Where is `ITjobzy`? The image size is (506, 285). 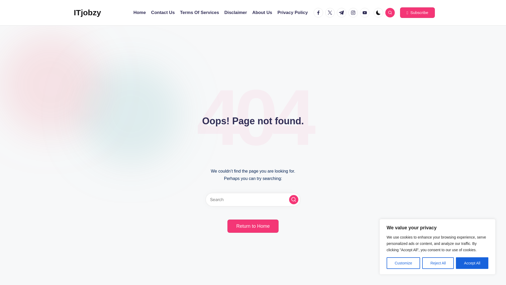
ITjobzy is located at coordinates (87, 13).